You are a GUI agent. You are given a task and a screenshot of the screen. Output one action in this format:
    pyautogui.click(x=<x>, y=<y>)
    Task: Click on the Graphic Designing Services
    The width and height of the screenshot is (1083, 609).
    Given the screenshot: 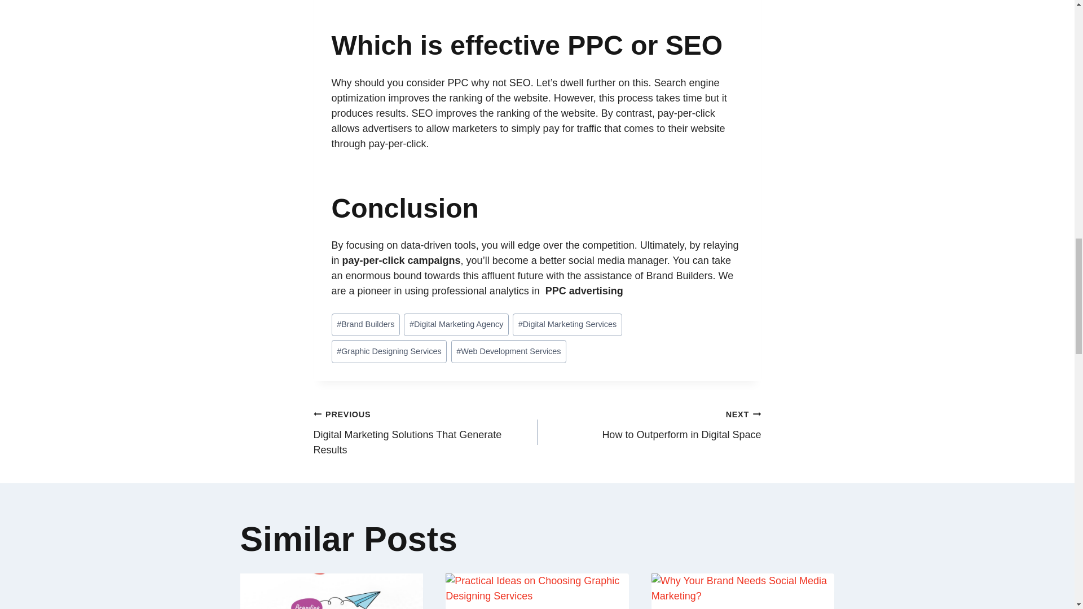 What is the action you would take?
    pyautogui.click(x=649, y=425)
    